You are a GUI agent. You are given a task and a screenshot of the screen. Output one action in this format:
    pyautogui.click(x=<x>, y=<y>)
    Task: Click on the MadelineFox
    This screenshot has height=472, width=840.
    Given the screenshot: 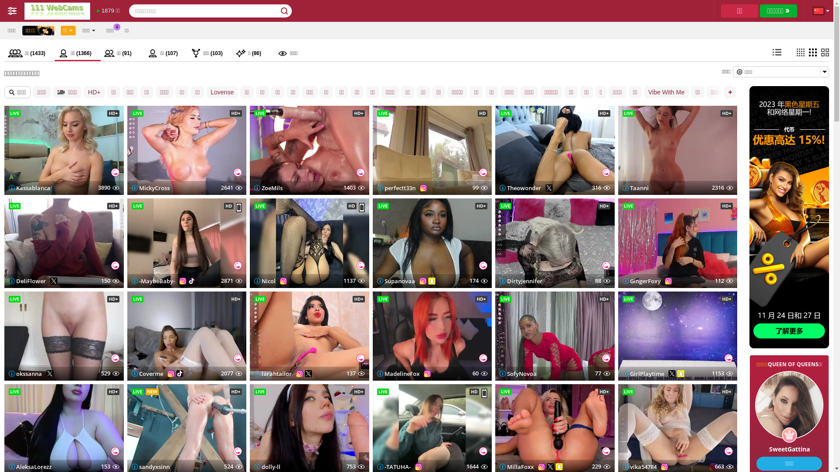 What is the action you would take?
    pyautogui.click(x=398, y=374)
    